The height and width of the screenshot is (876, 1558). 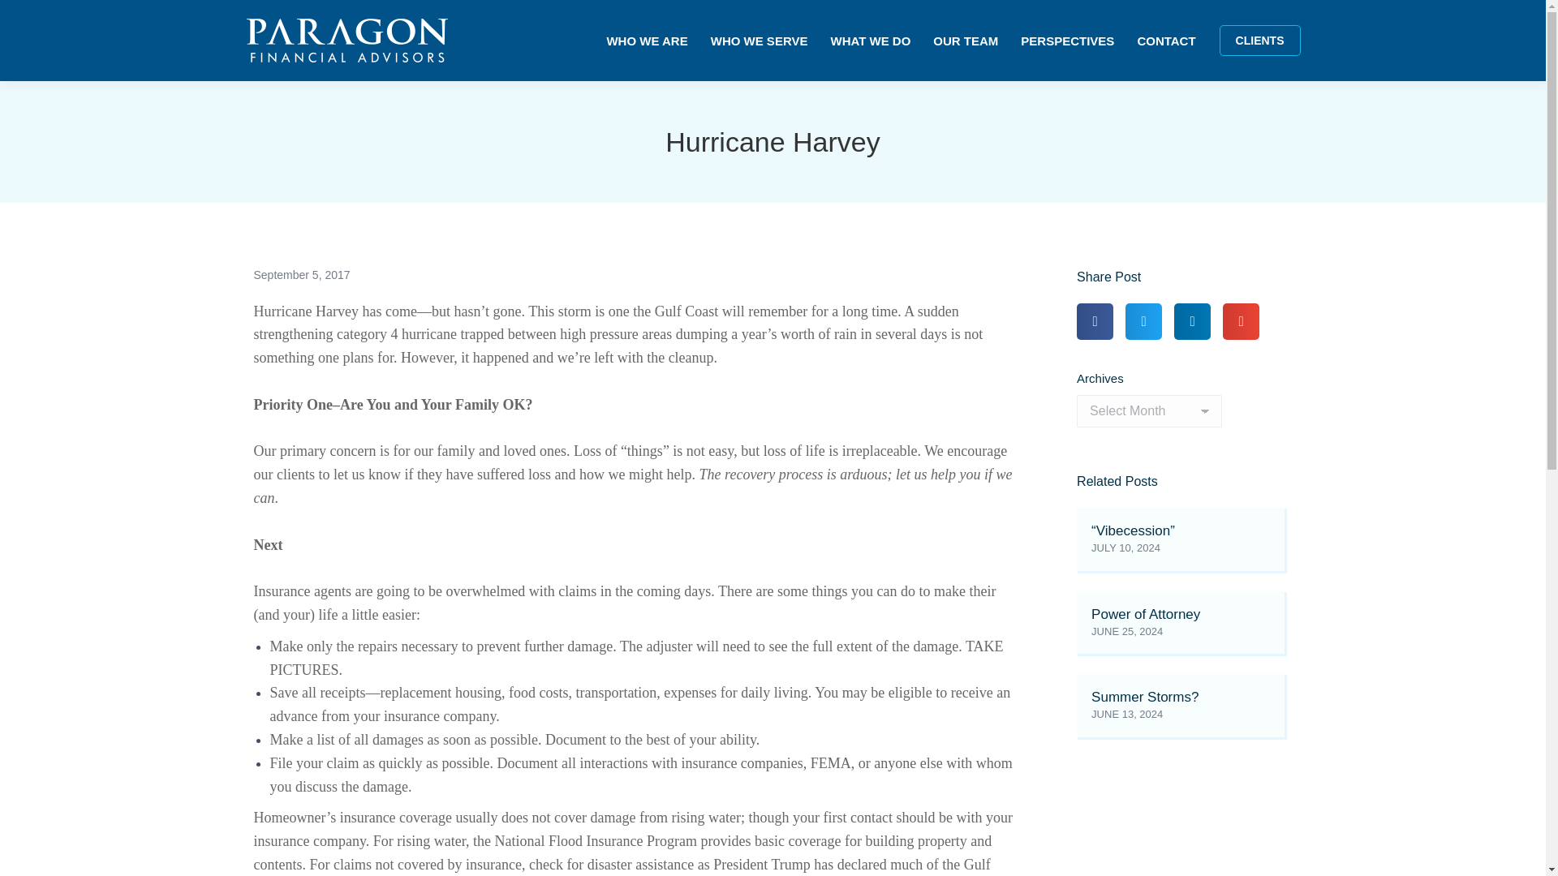 What do you see at coordinates (966, 41) in the screenshot?
I see `OUR TEAM` at bounding box center [966, 41].